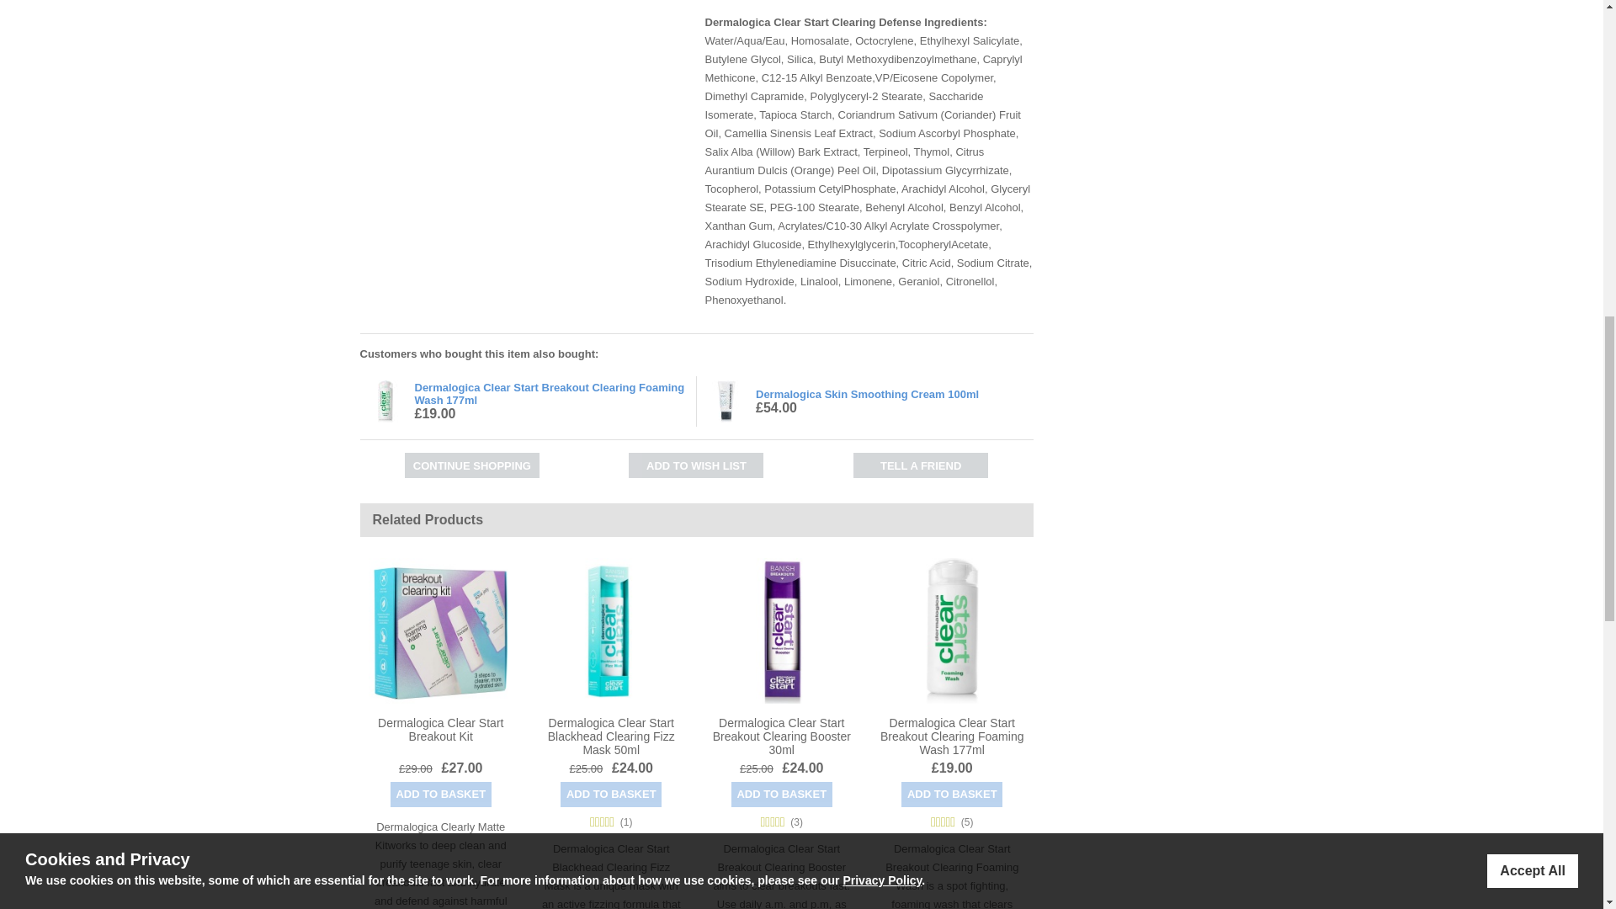  I want to click on Dermalogica Clear Start Breakout Kit, so click(440, 729).